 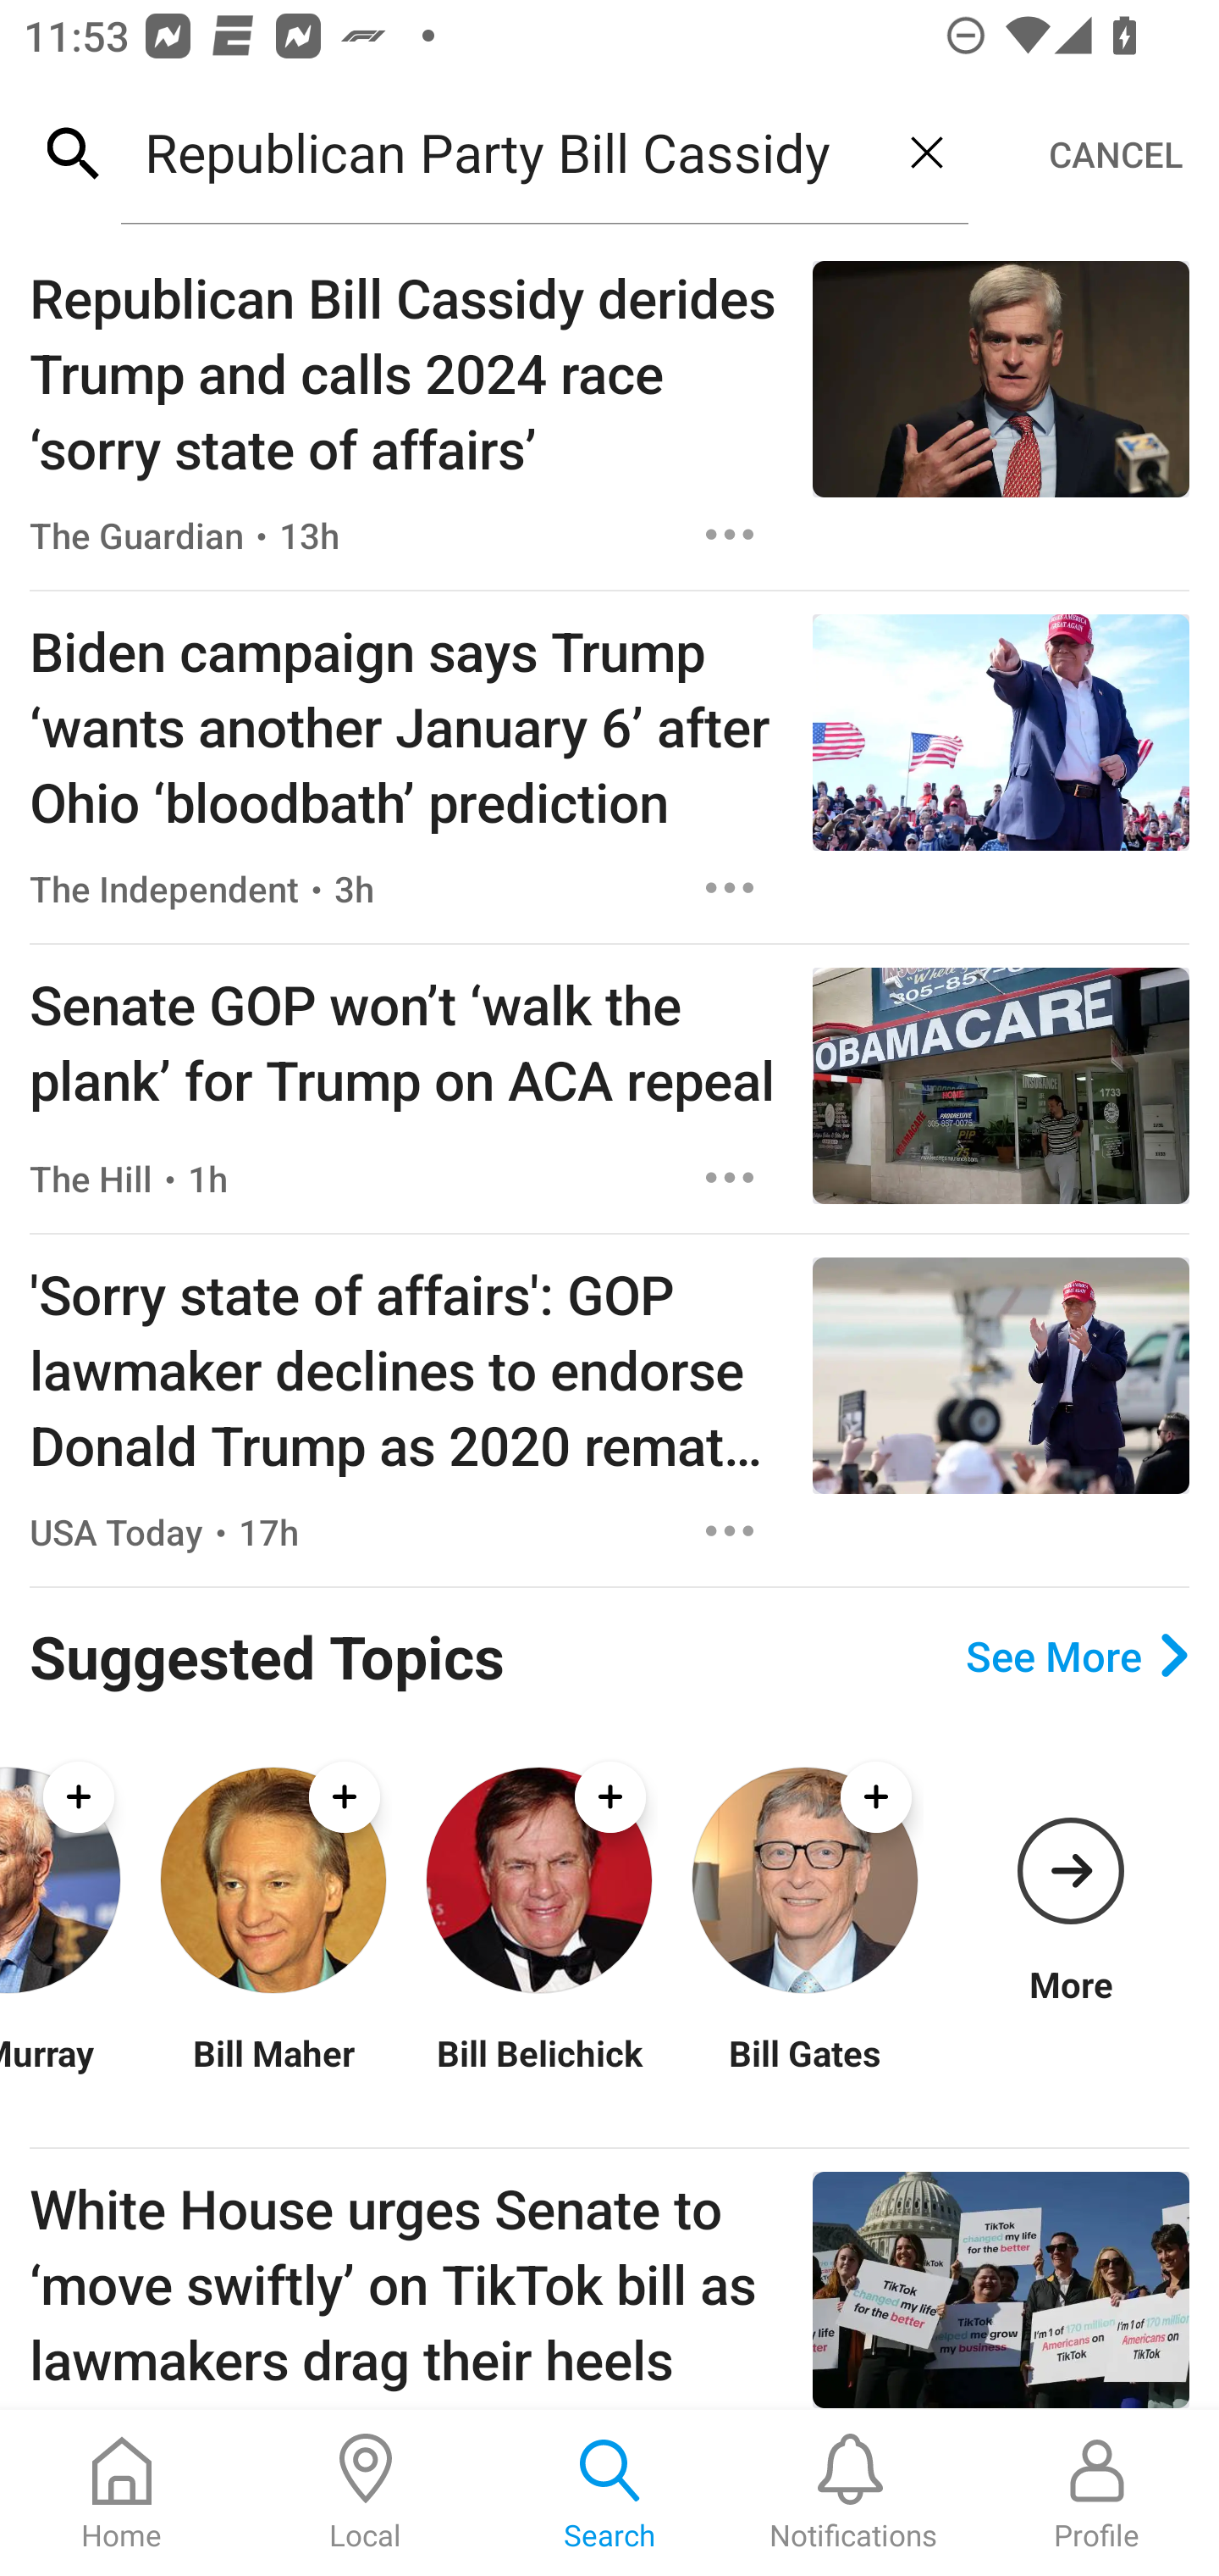 I want to click on CANCEL, so click(x=1116, y=154).